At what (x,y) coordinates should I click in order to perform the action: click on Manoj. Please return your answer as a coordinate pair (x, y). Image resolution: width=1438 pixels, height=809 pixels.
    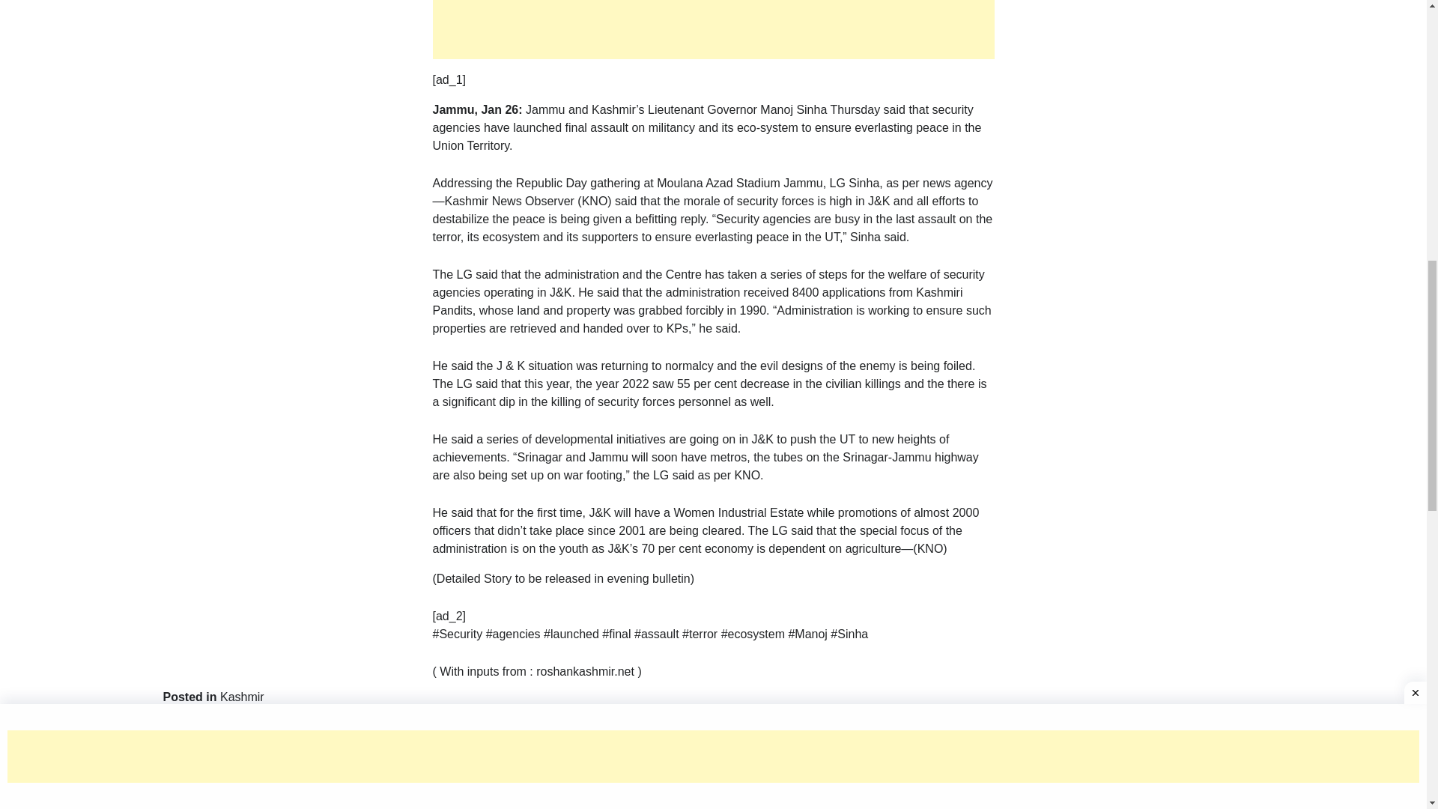
    Looking at the image, I should click on (581, 719).